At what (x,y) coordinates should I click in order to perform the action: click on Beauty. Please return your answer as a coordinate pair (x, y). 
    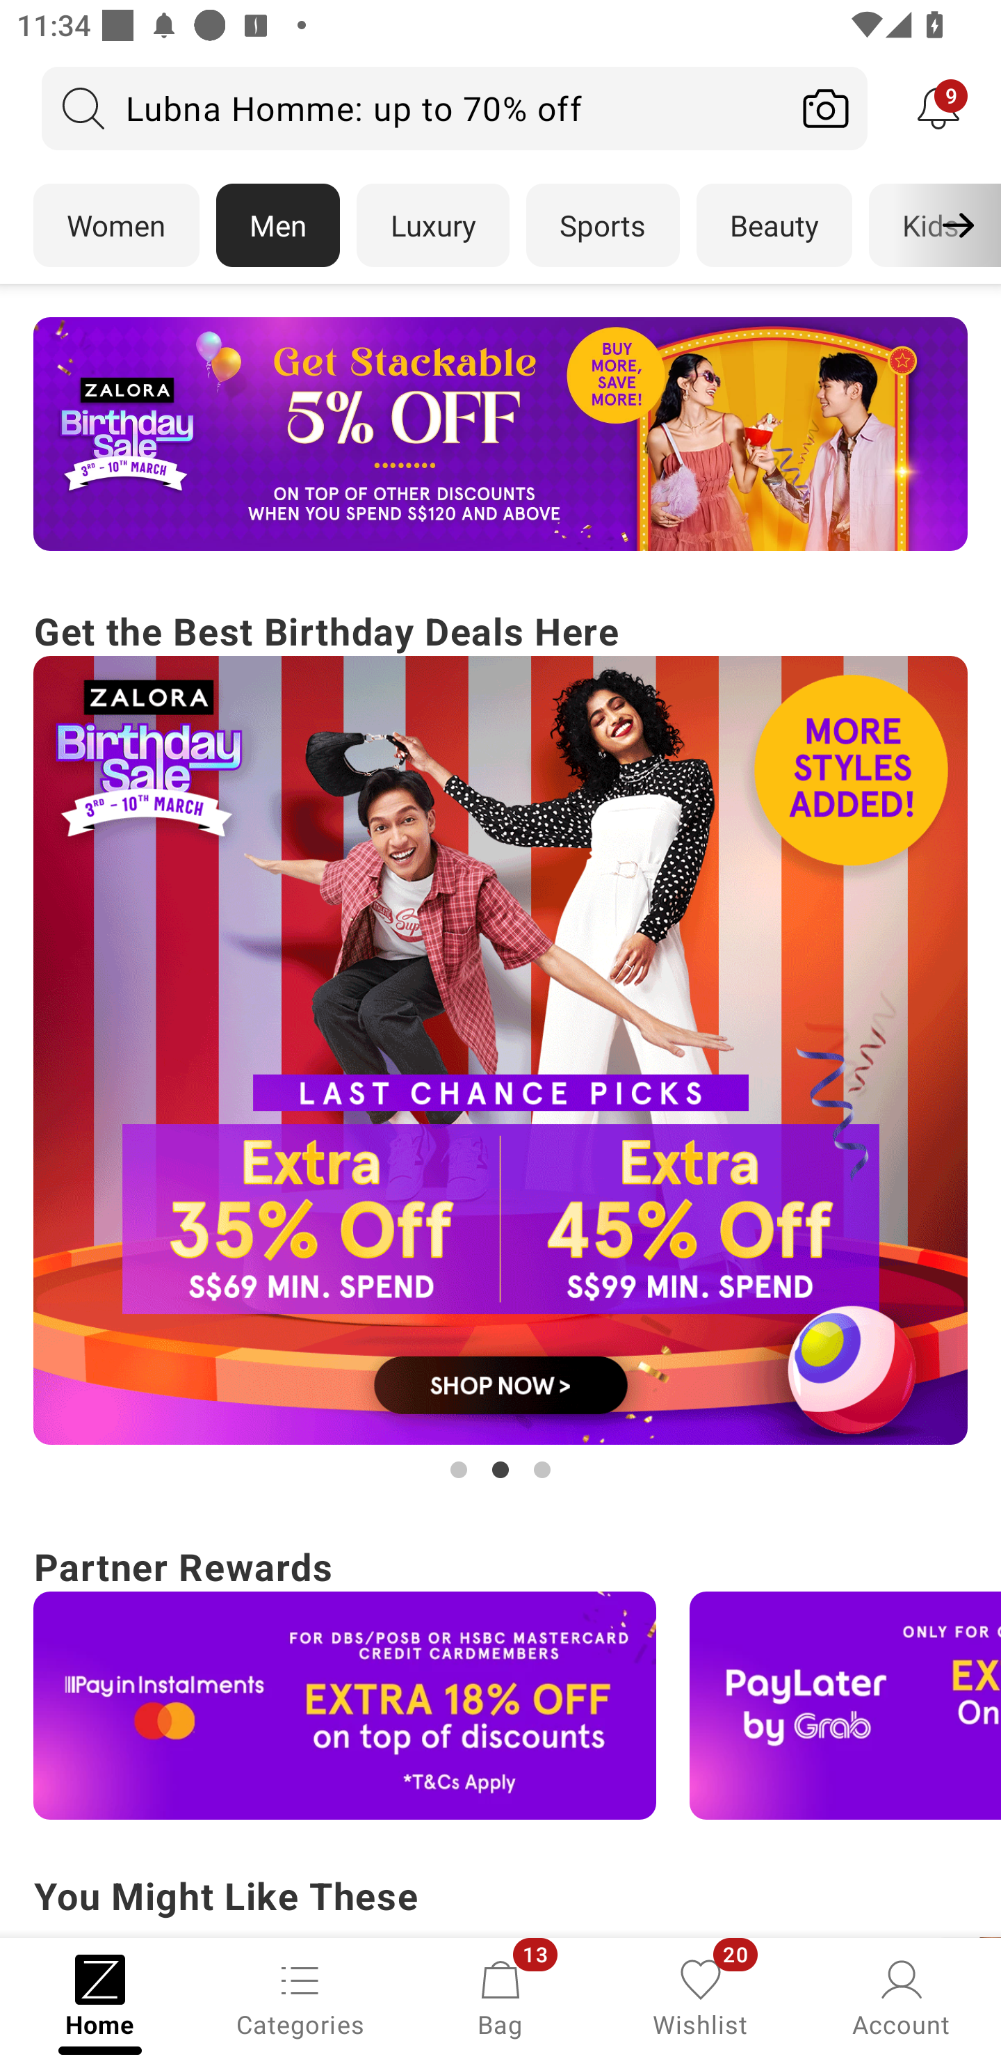
    Looking at the image, I should click on (774, 225).